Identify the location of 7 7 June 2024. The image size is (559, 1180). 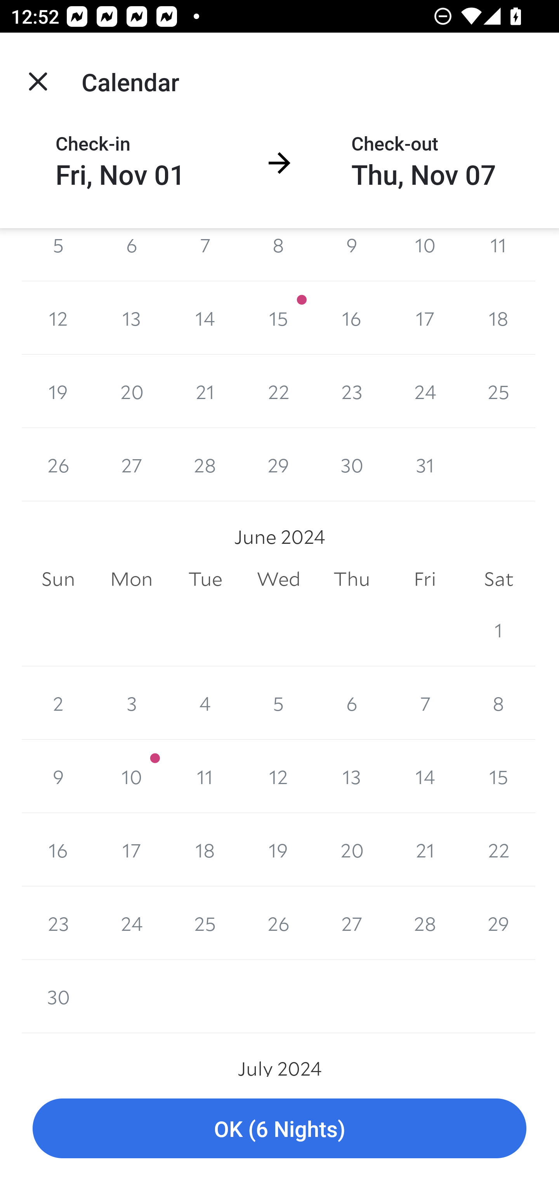
(425, 703).